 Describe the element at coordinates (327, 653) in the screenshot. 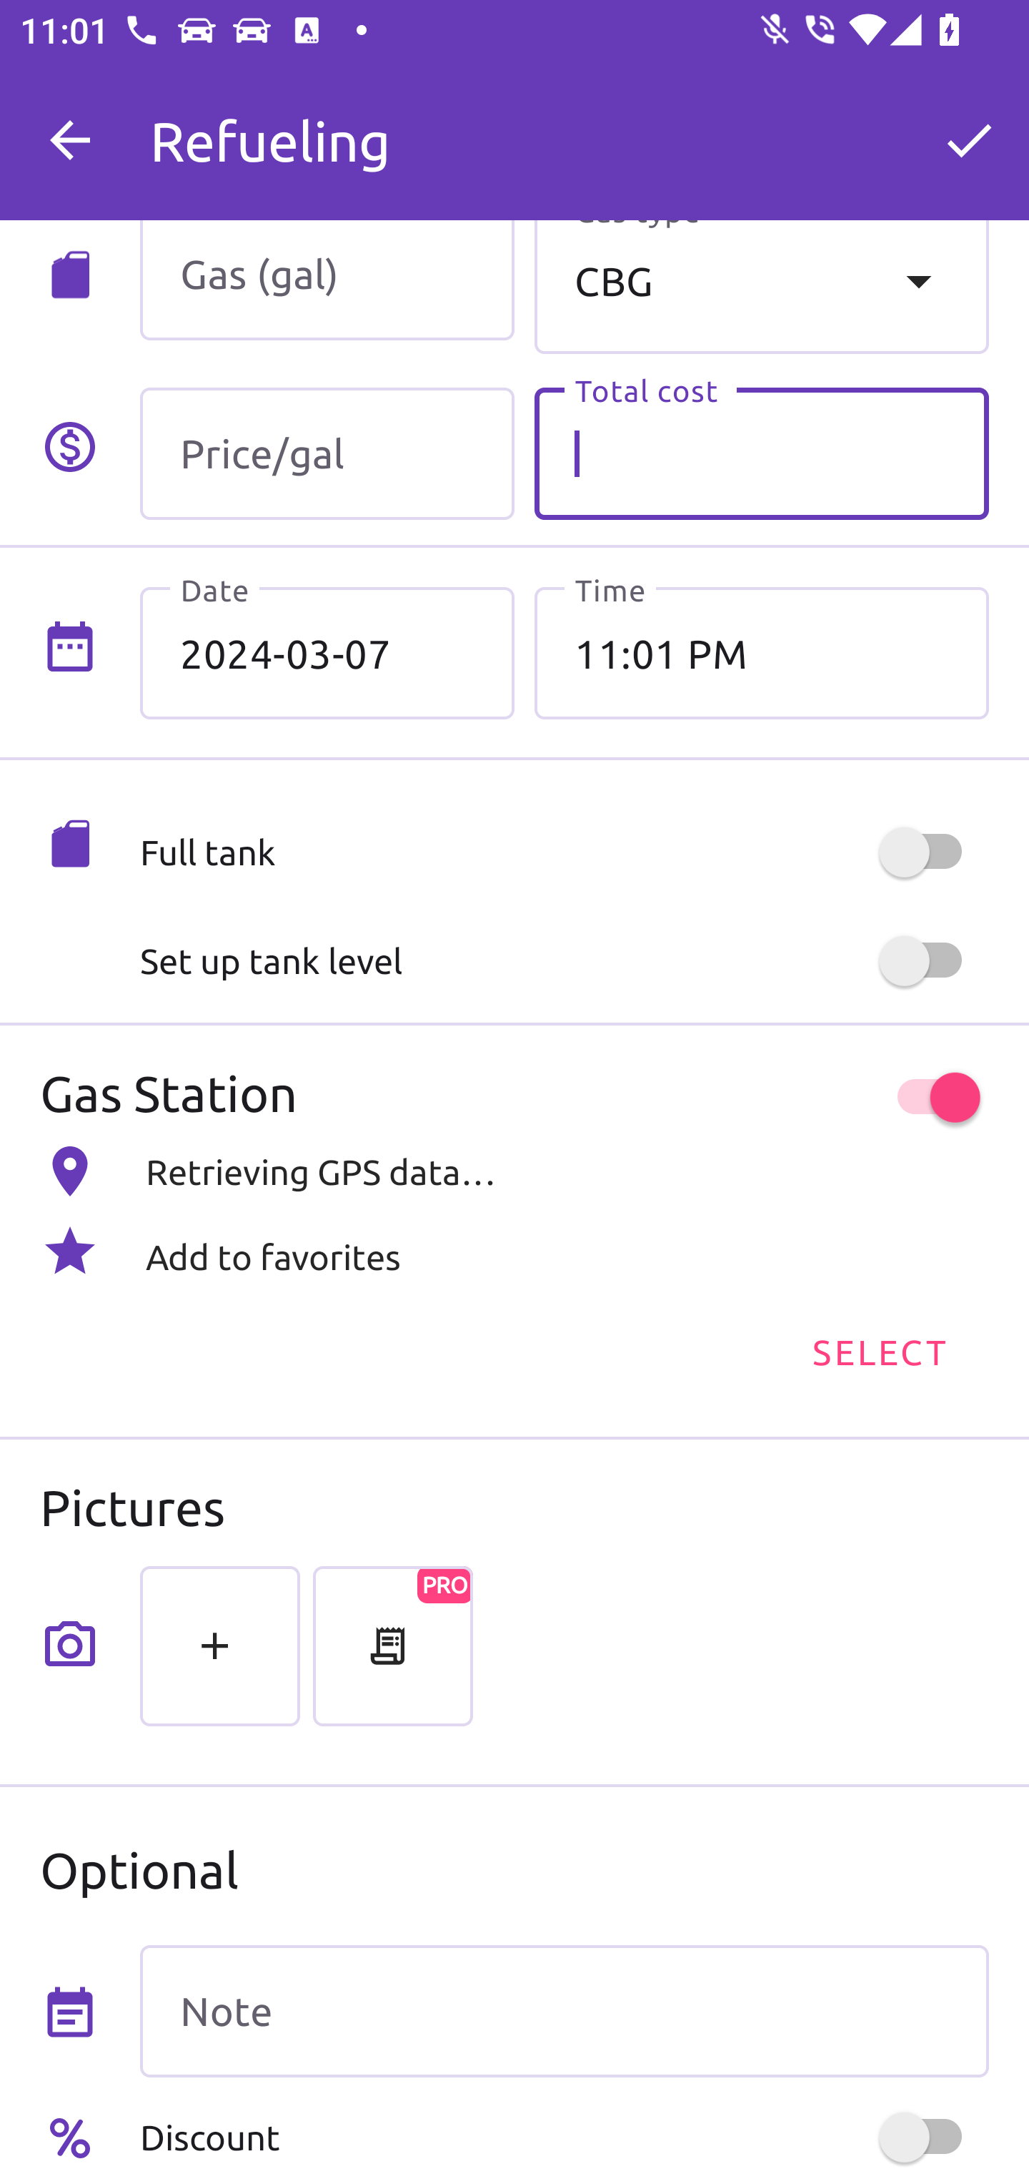

I see `2024-03-07` at that location.